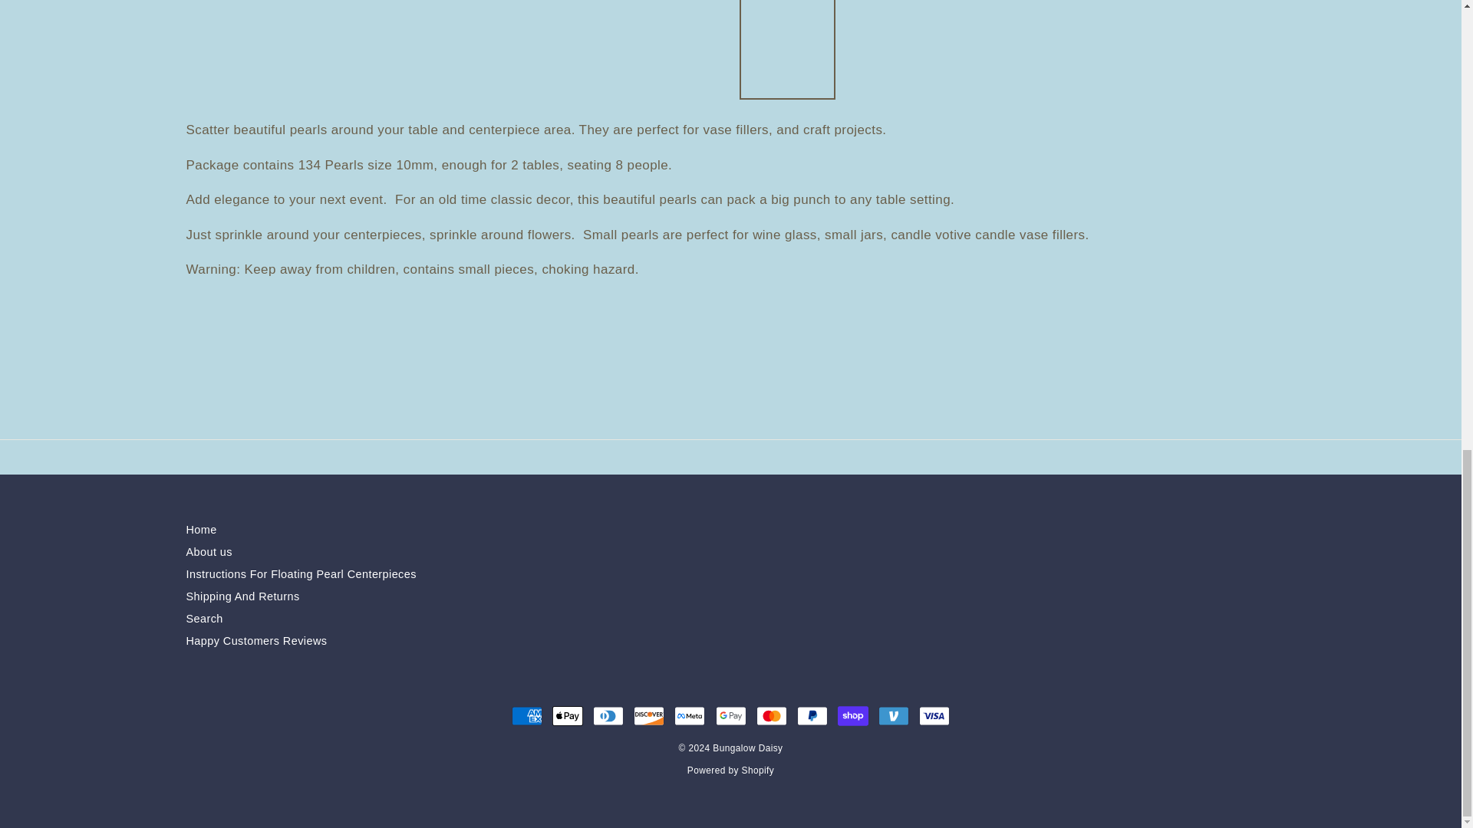 The height and width of the screenshot is (828, 1473). I want to click on Google Pay, so click(730, 715).